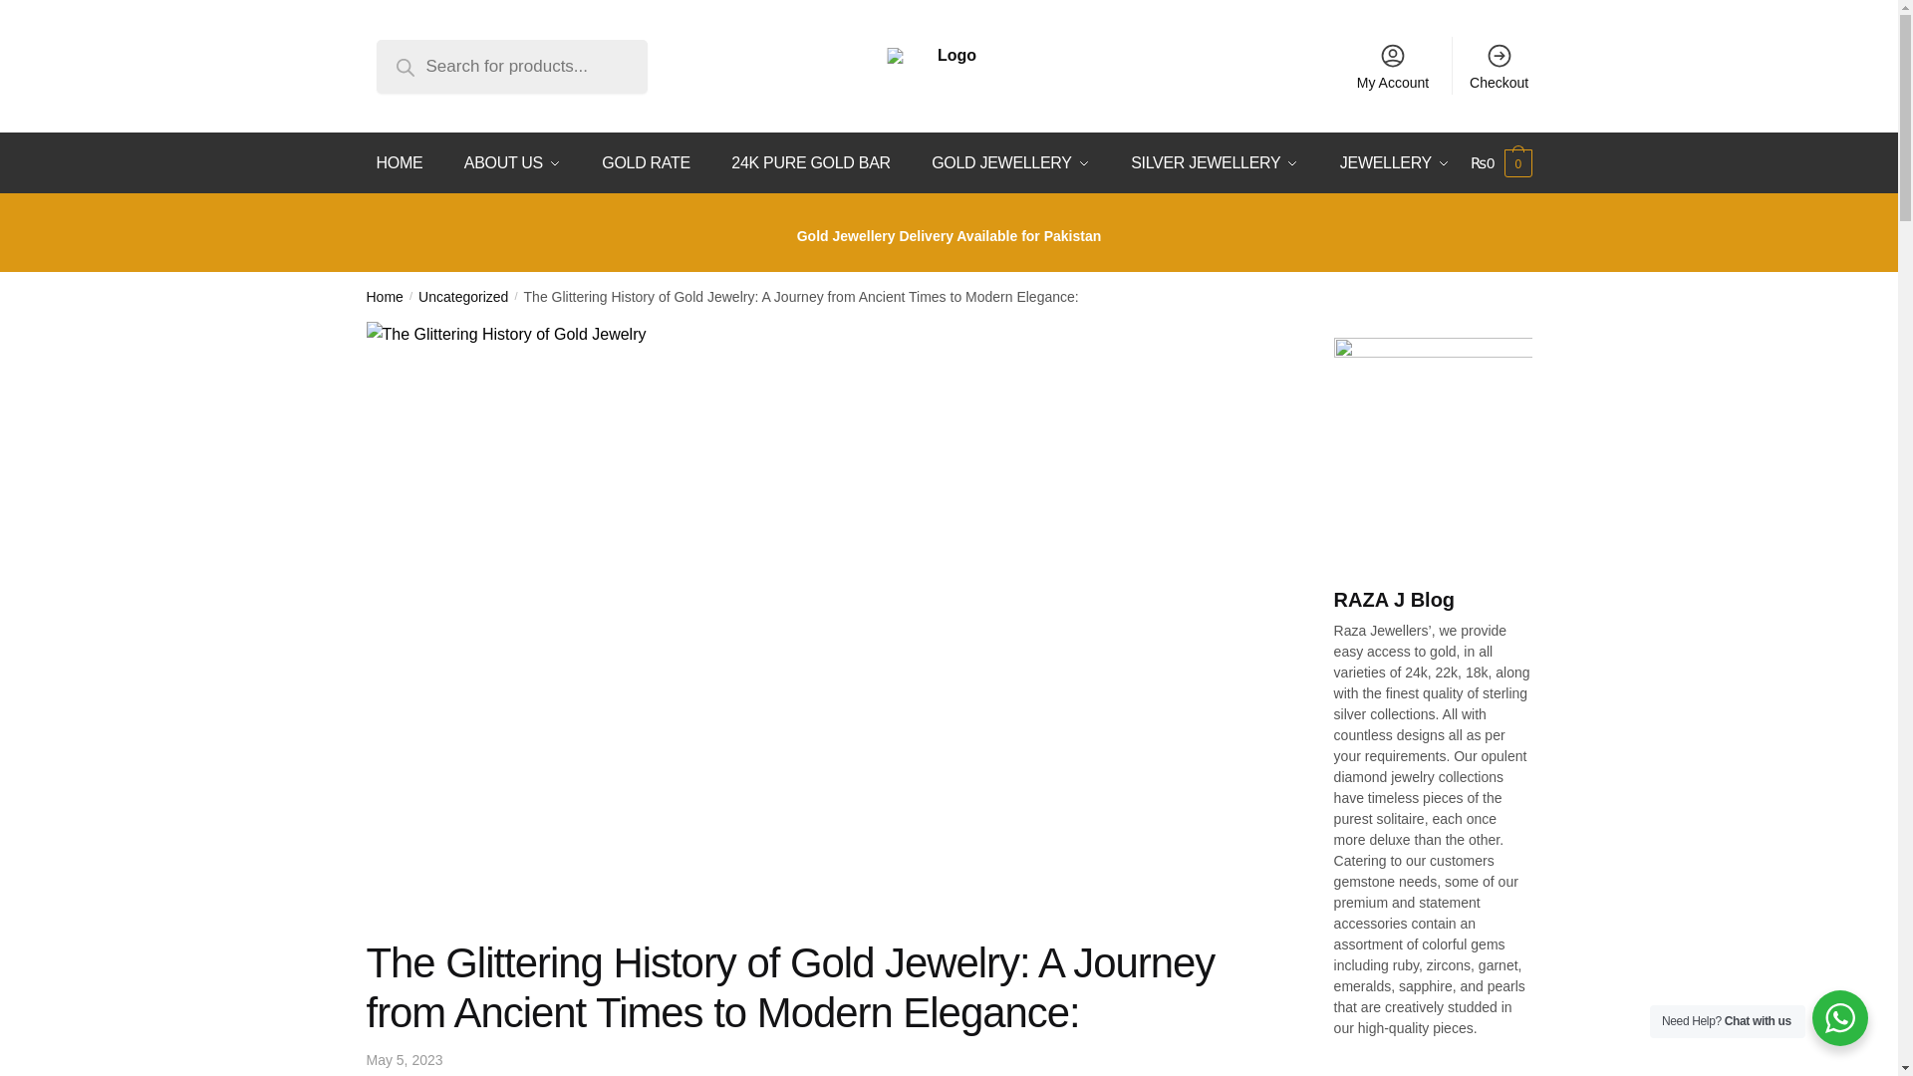 This screenshot has height=1076, width=1913. I want to click on GOLD JEWELLERY, so click(1010, 163).